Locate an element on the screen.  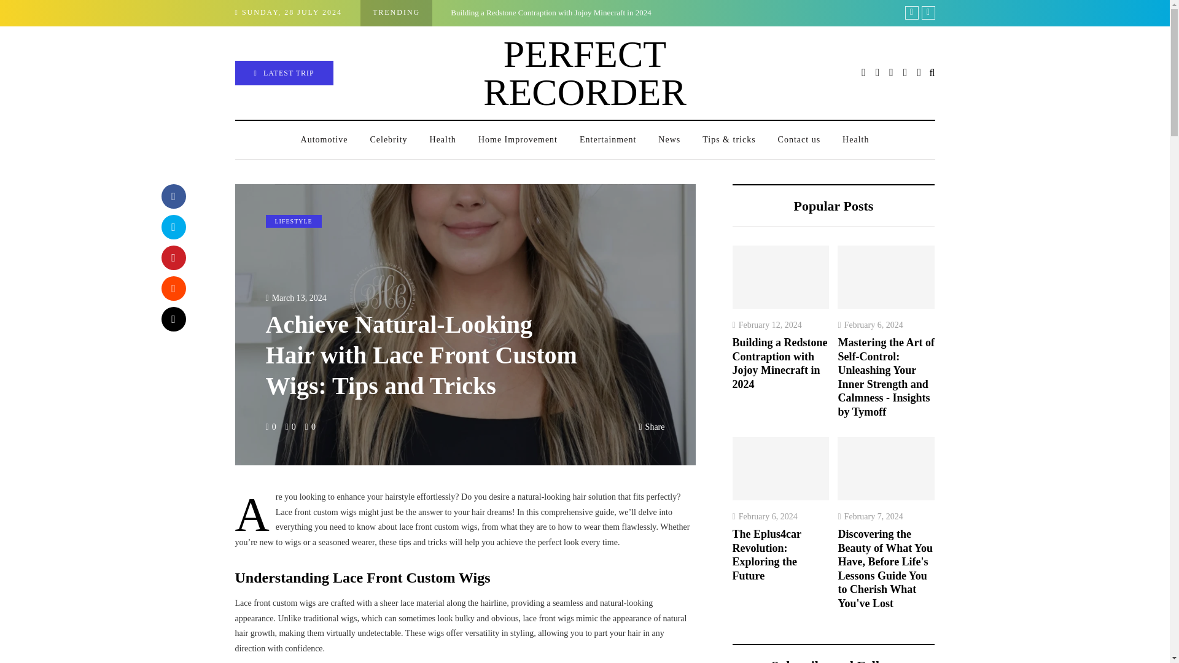
Pin this is located at coordinates (173, 257).